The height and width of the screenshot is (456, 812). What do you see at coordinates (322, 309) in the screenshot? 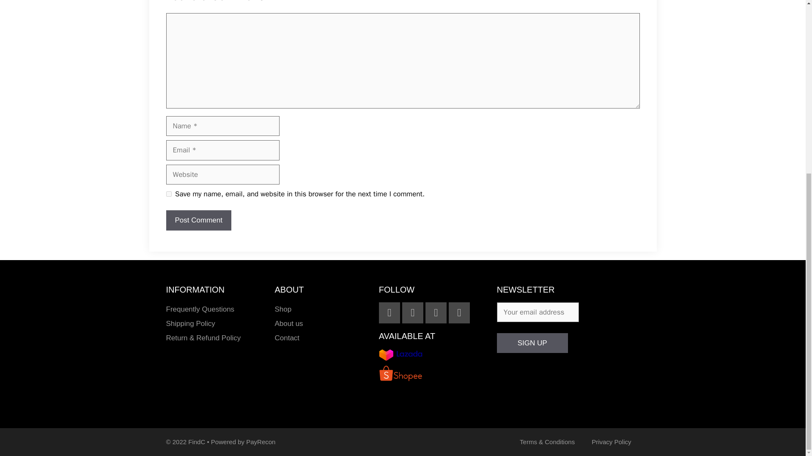
I see `Shop` at bounding box center [322, 309].